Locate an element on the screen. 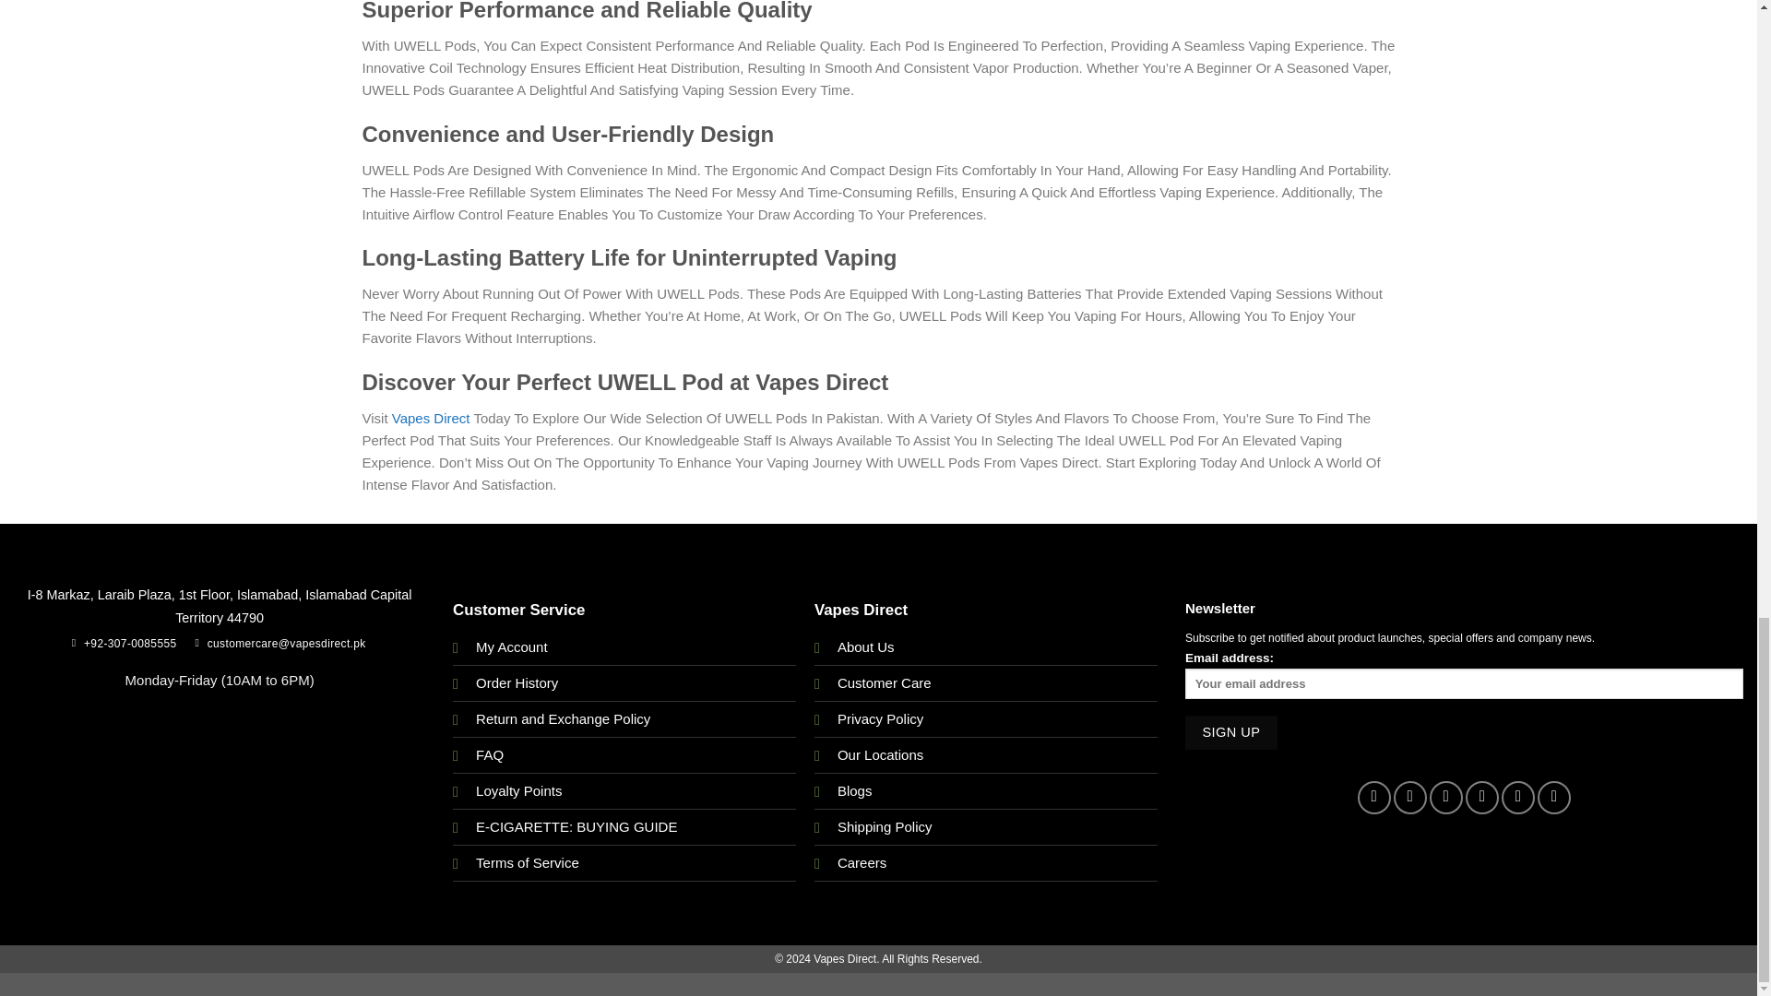 The height and width of the screenshot is (996, 1771). Follow on LinkedIn is located at coordinates (1518, 797).